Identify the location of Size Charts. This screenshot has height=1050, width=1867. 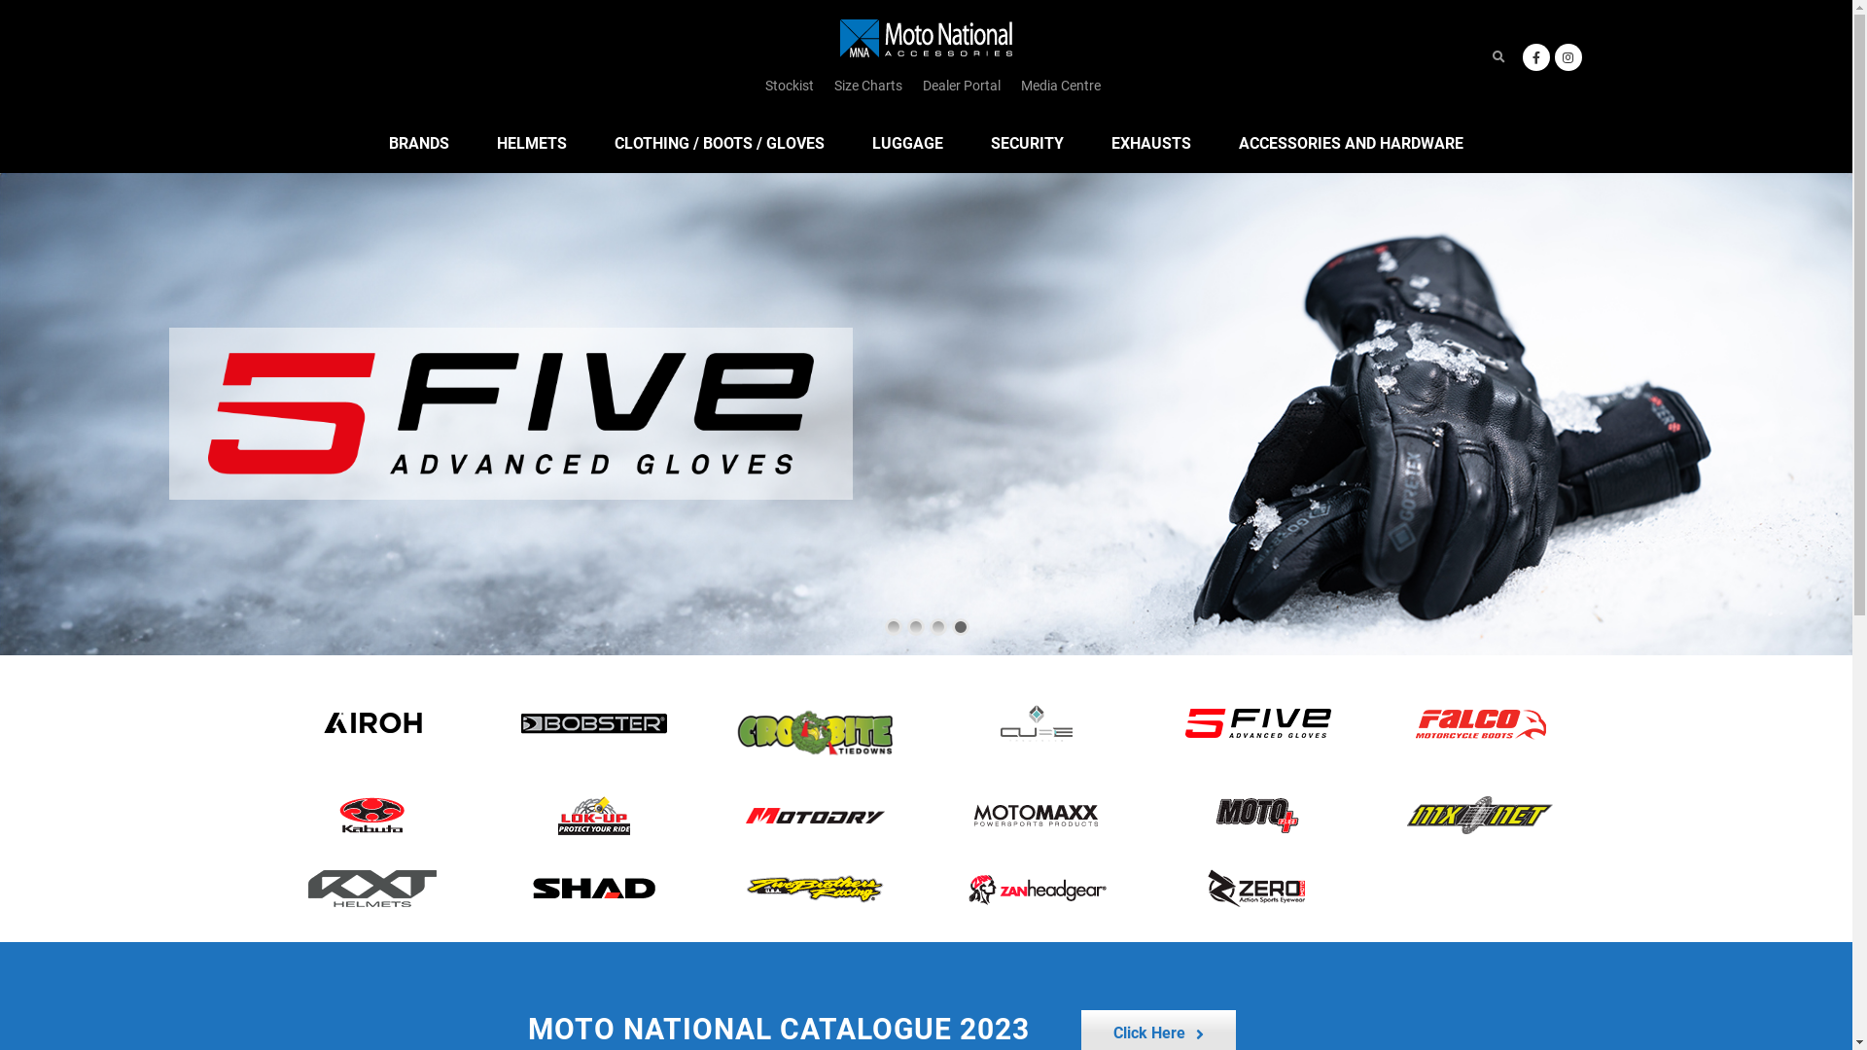
(868, 87).